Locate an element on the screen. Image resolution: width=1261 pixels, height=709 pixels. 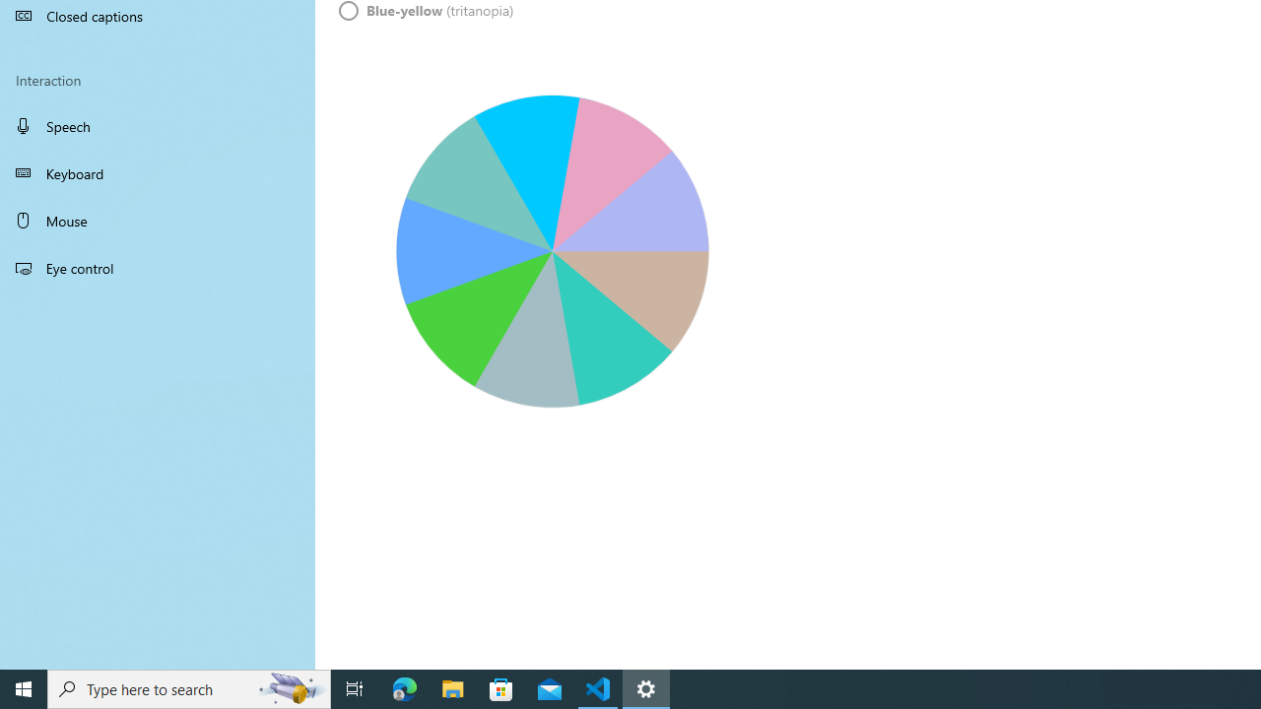
Keyboard is located at coordinates (158, 173).